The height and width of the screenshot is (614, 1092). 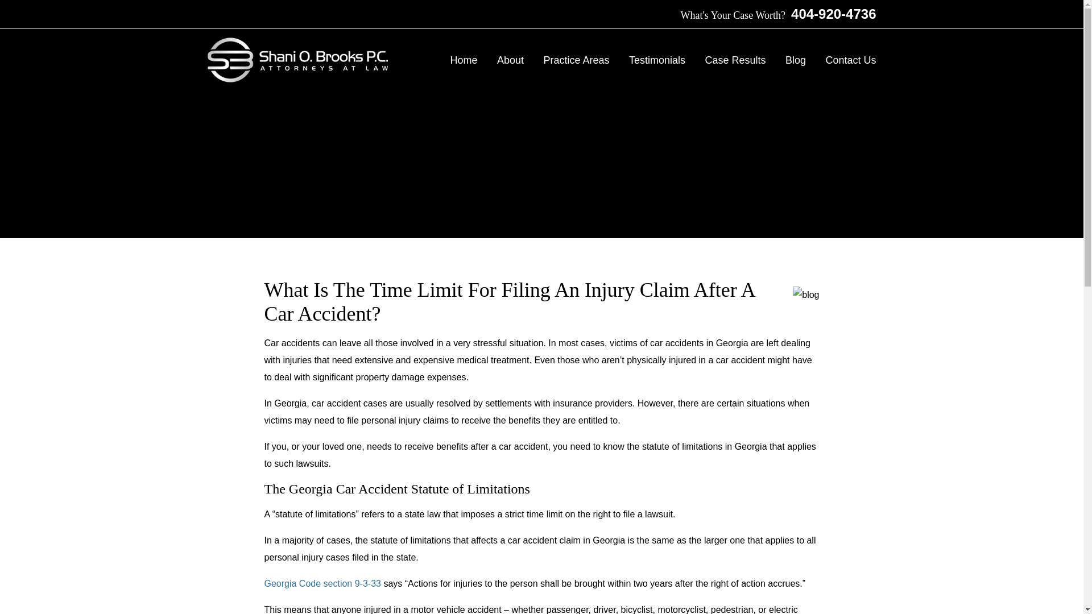 I want to click on 404-920-4736, so click(x=830, y=14).